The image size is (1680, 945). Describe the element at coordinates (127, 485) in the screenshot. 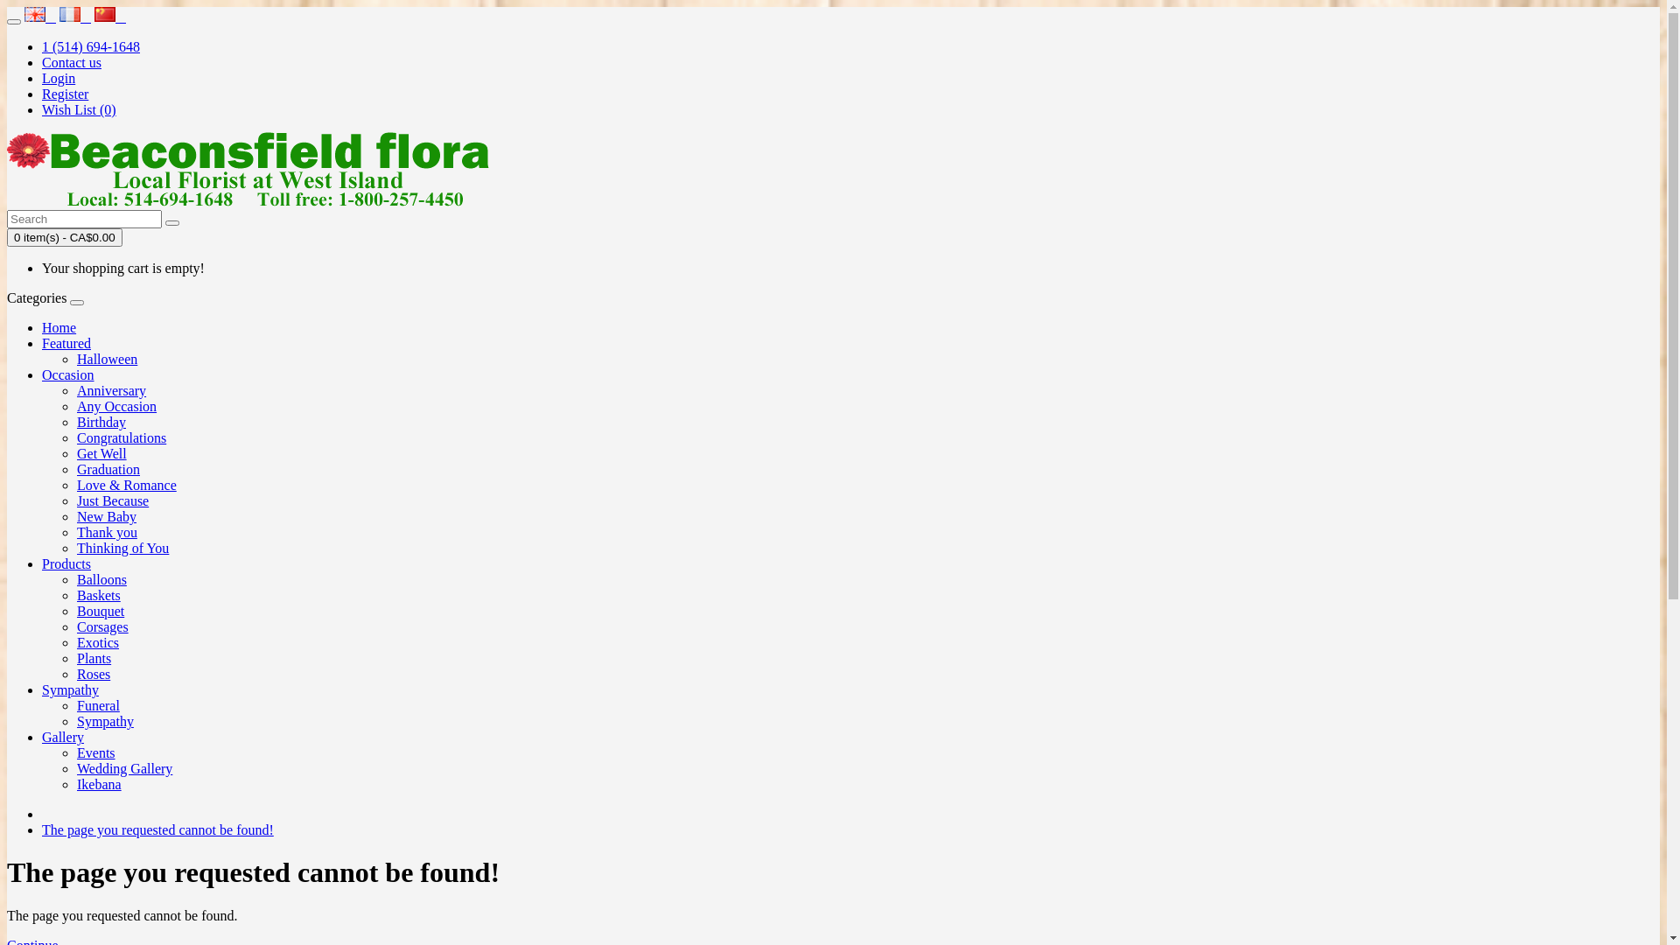

I see `Love & Romance` at that location.